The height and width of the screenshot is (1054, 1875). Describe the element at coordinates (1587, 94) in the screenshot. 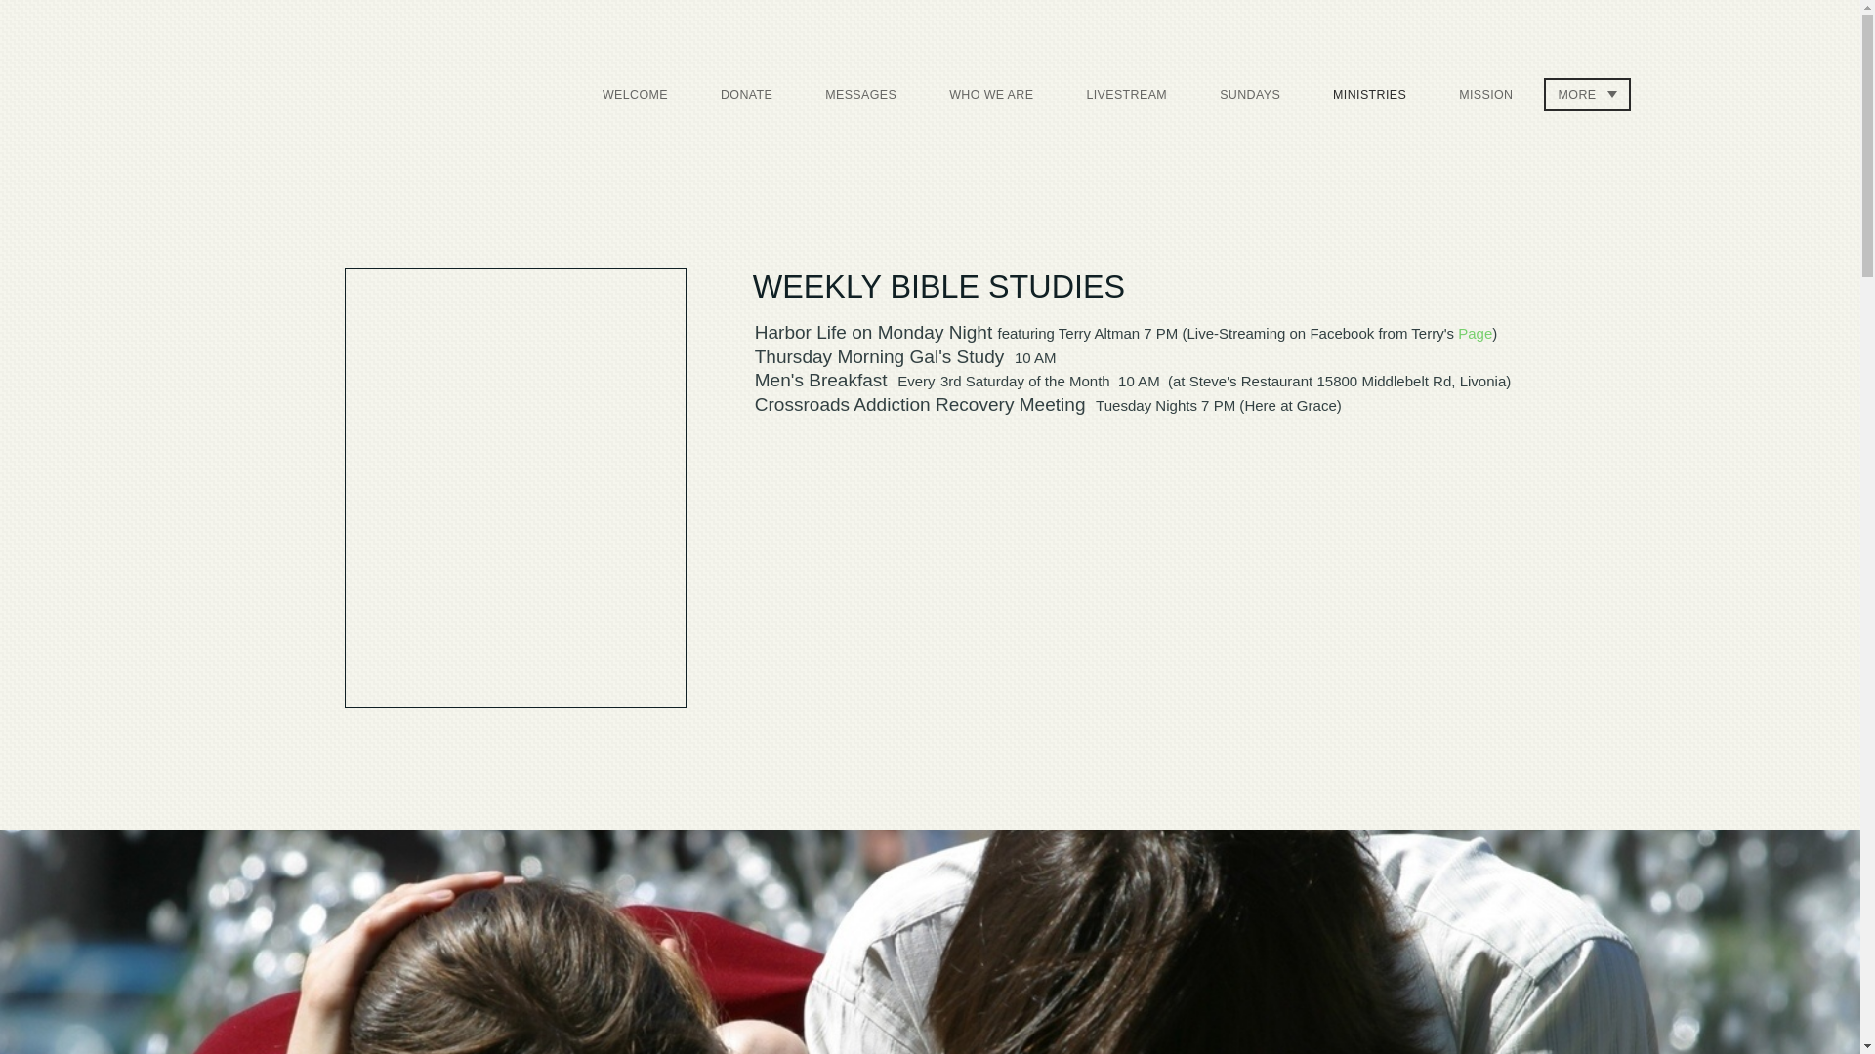

I see `MORE` at that location.